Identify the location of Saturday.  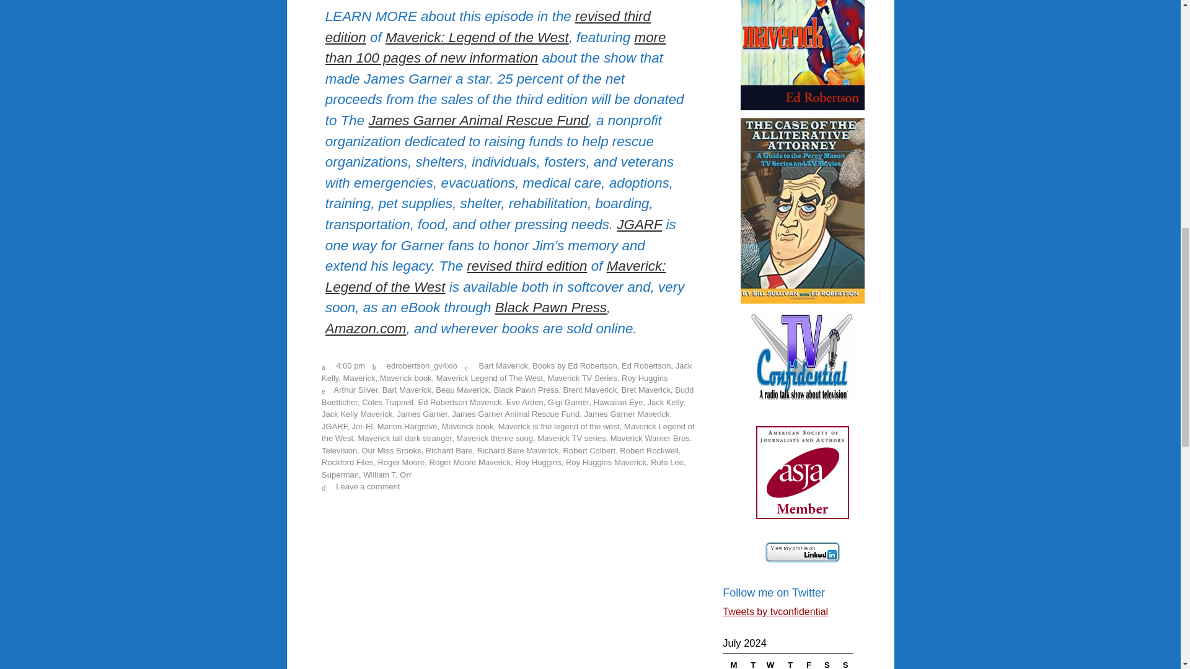
(825, 662).